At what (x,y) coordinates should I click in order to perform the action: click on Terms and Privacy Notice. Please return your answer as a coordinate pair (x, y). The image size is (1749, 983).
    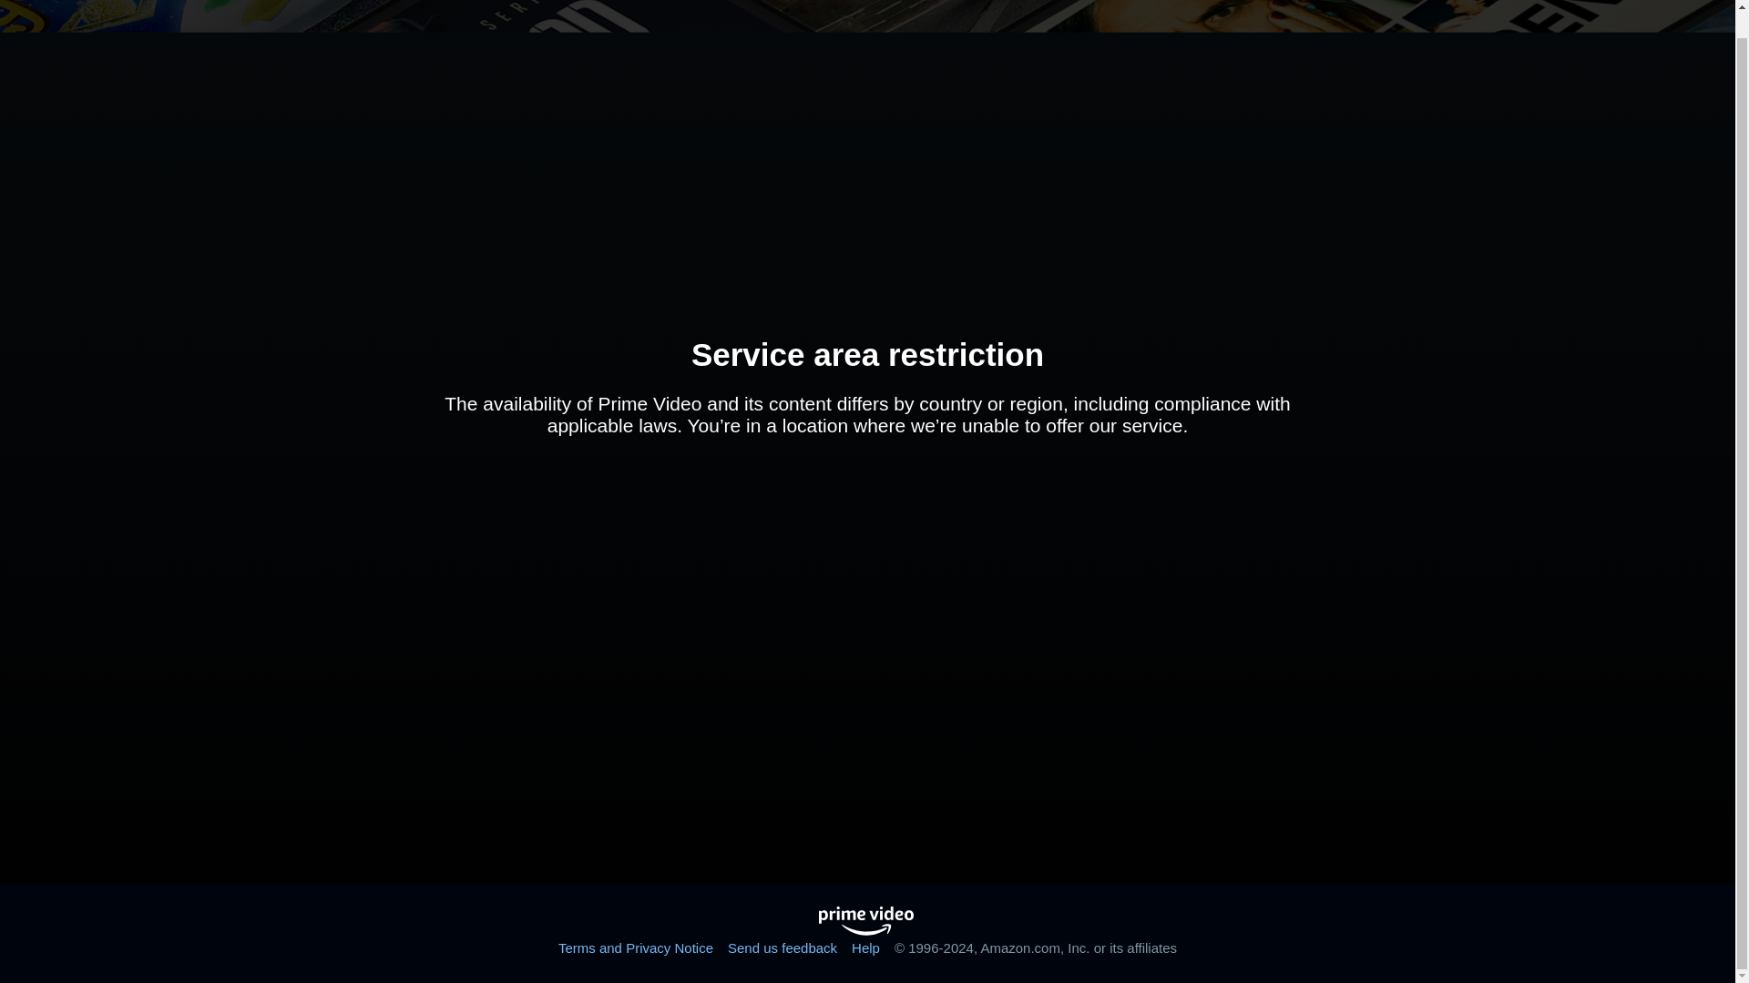
    Looking at the image, I should click on (636, 947).